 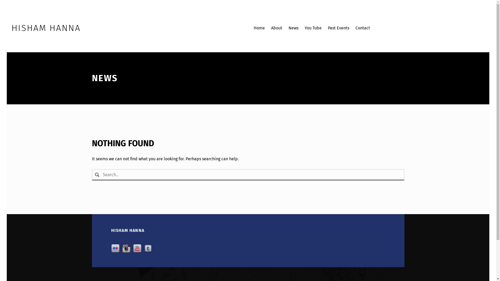 I want to click on Home, so click(x=259, y=28).